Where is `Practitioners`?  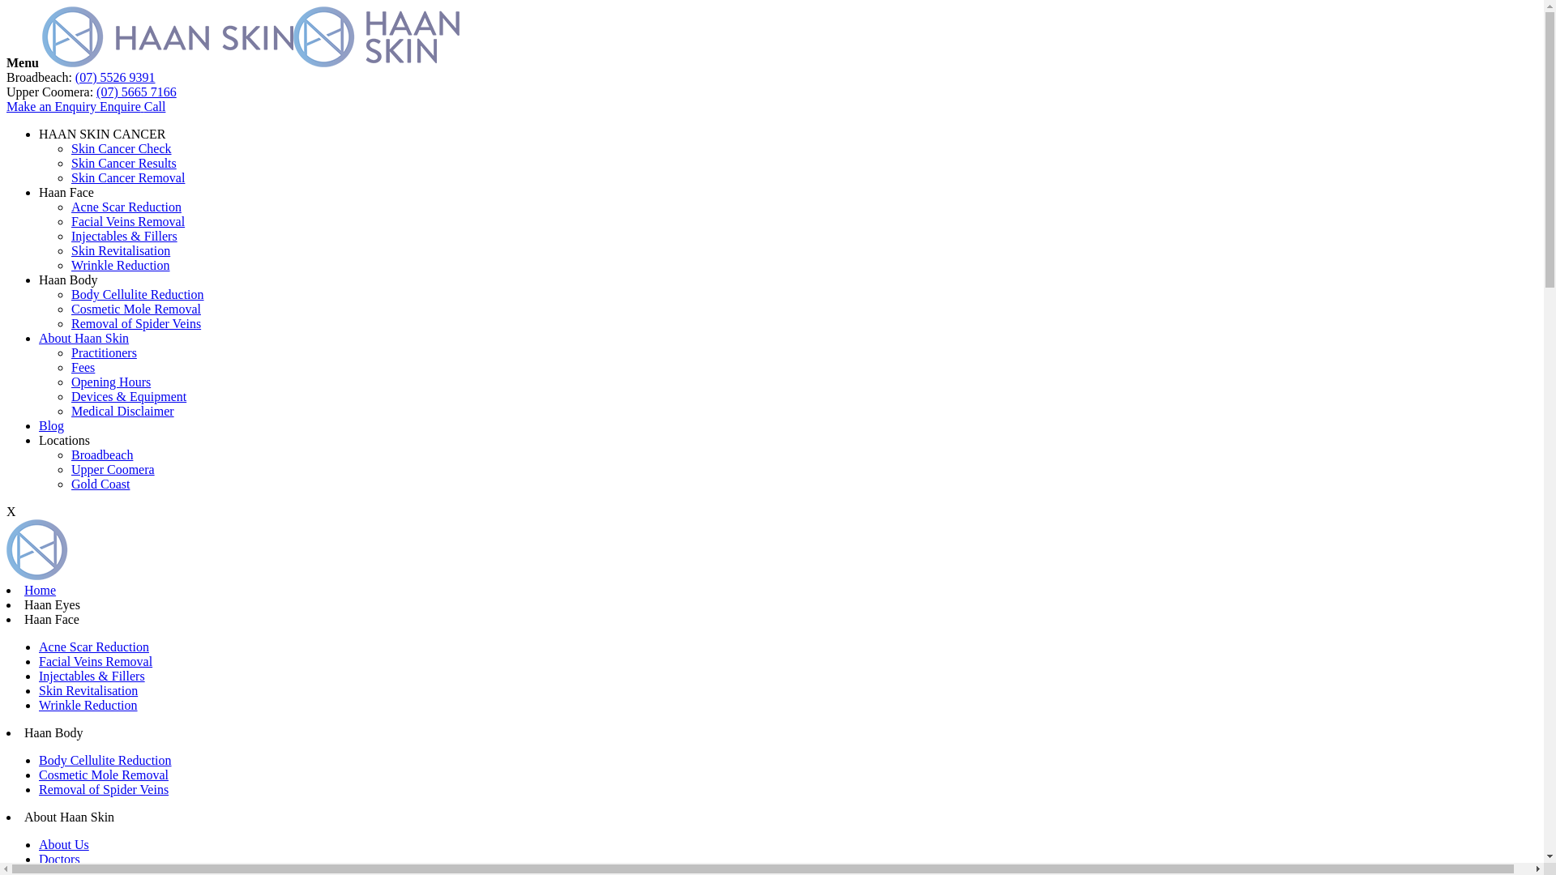 Practitioners is located at coordinates (104, 353).